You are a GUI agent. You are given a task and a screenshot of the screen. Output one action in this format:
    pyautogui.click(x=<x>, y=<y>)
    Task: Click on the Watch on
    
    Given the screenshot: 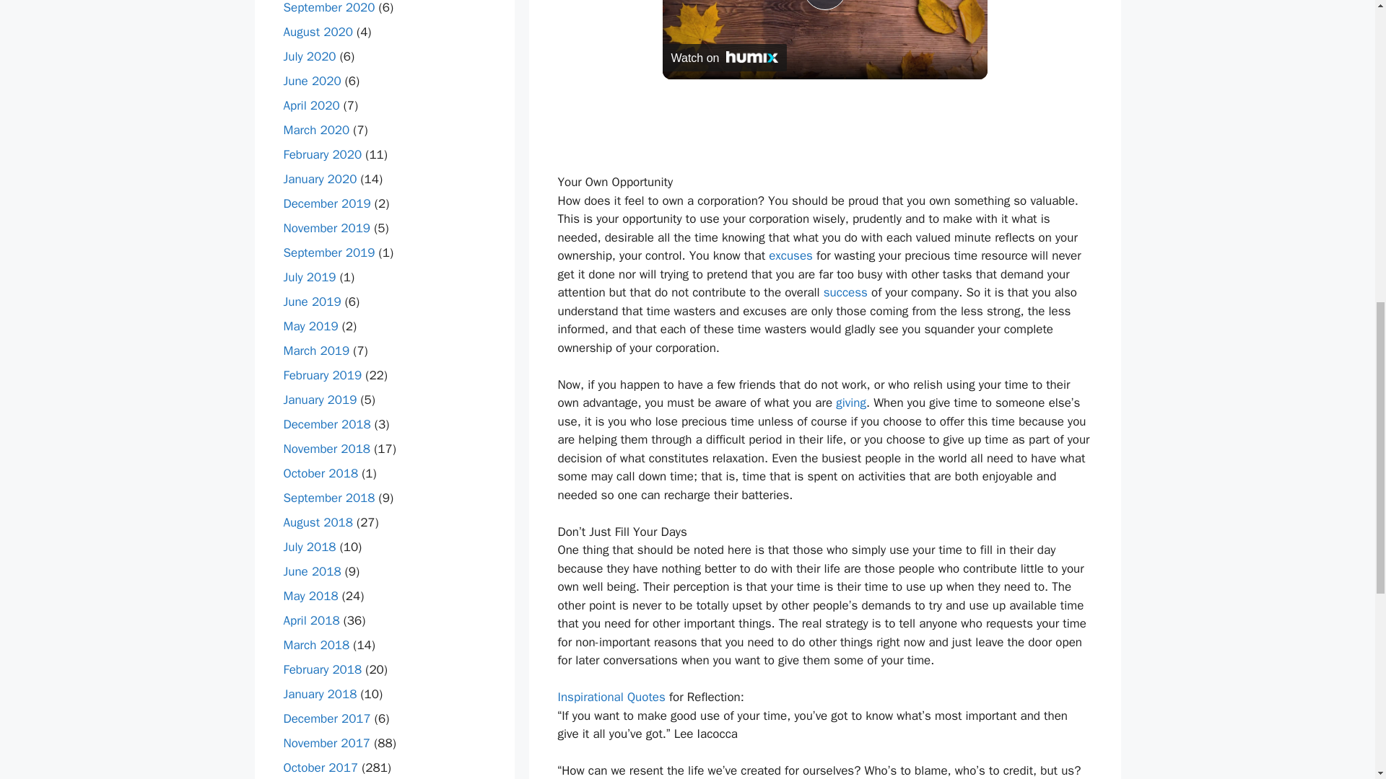 What is the action you would take?
    pyautogui.click(x=725, y=58)
    